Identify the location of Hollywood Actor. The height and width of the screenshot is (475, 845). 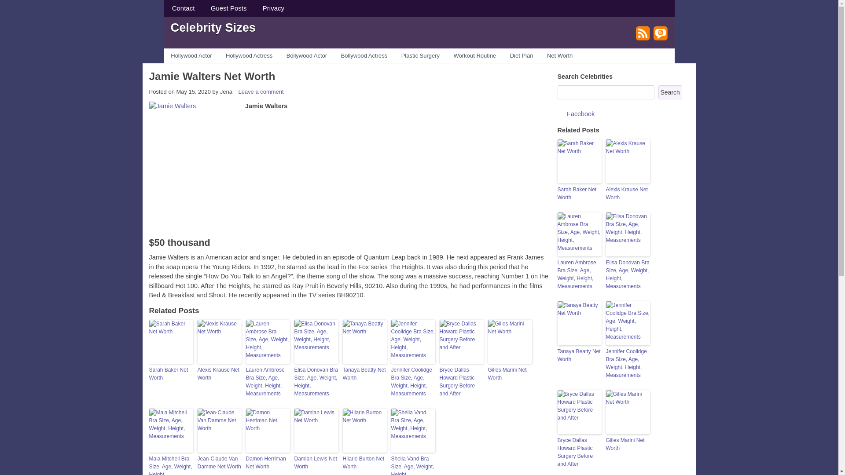
(191, 56).